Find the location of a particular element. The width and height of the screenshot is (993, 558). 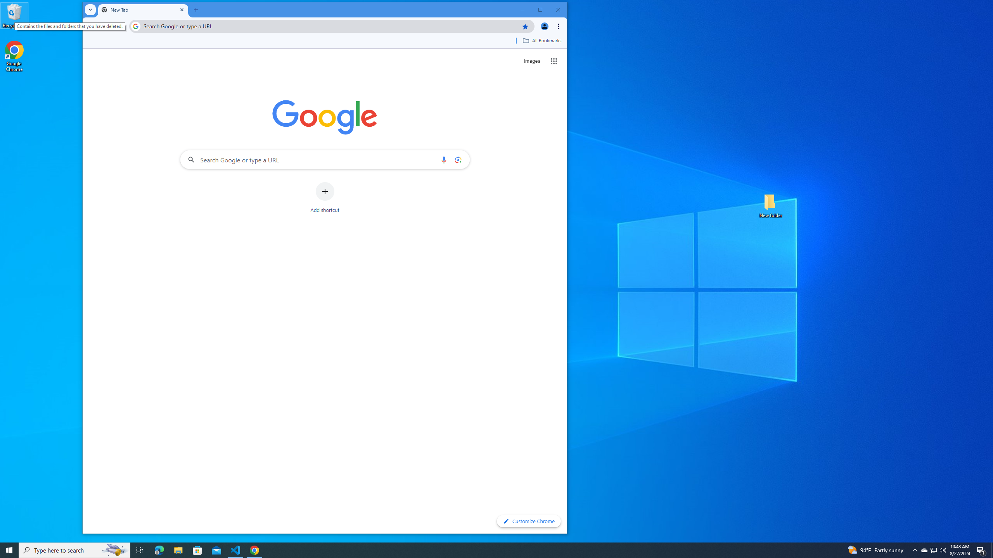

New folder is located at coordinates (771, 205).